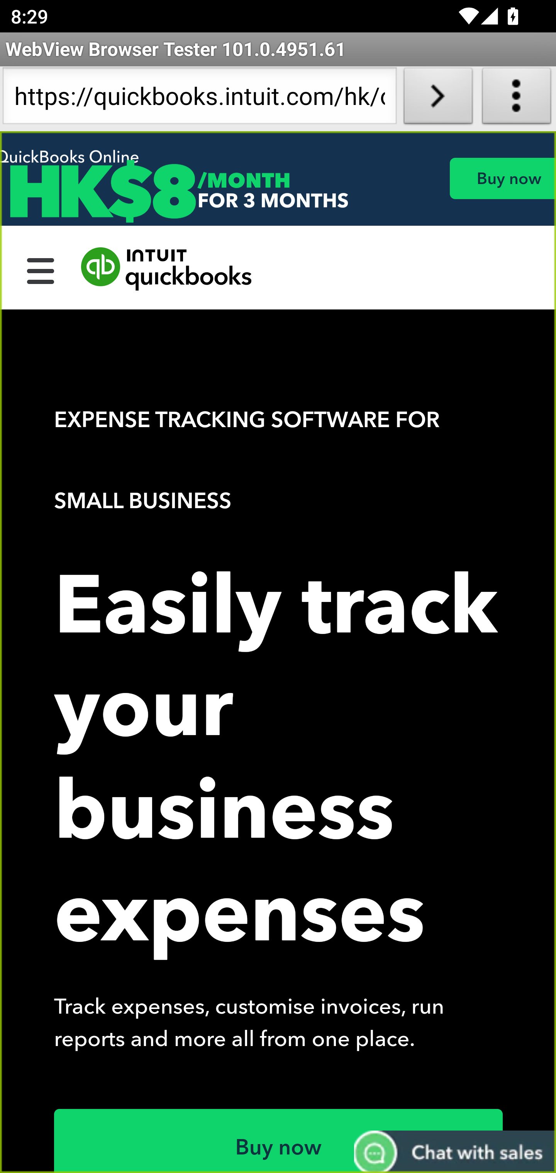 The image size is (556, 1173). What do you see at coordinates (41, 269) in the screenshot?
I see `quickbooks-mobile-burger` at bounding box center [41, 269].